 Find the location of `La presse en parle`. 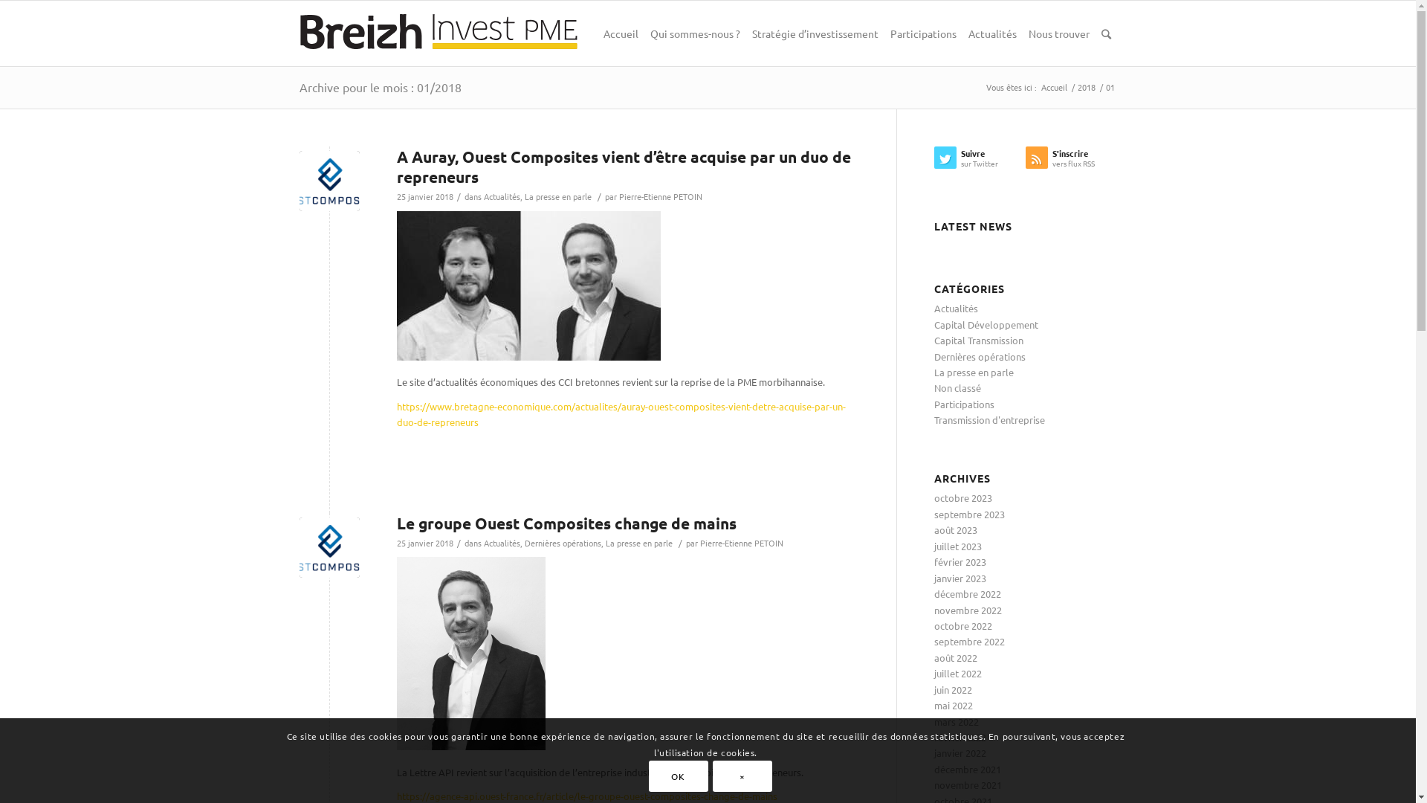

La presse en parle is located at coordinates (974, 372).